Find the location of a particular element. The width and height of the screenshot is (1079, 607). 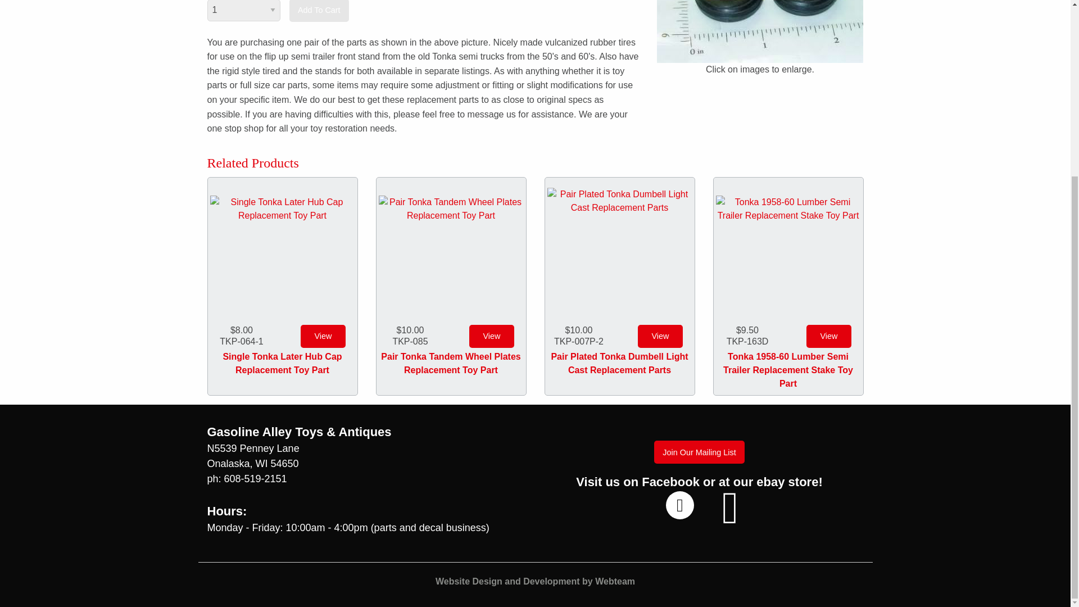

Pair Tonka Tandem Wheel Plates Replacement Toy Part is located at coordinates (451, 363).